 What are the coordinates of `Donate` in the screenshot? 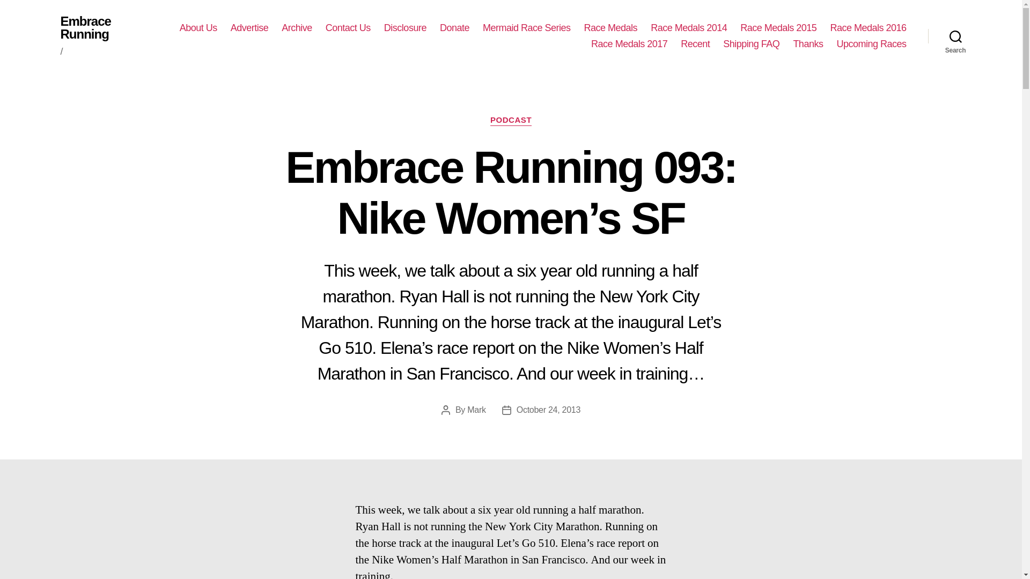 It's located at (454, 28).